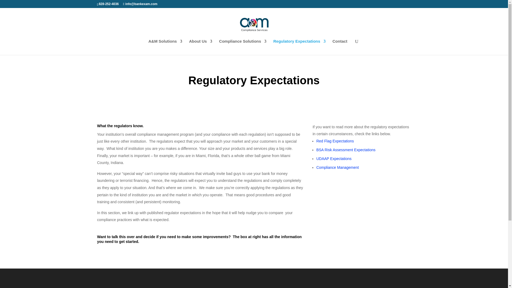  Describe the element at coordinates (334, 158) in the screenshot. I see `UDAAP Expectations` at that location.